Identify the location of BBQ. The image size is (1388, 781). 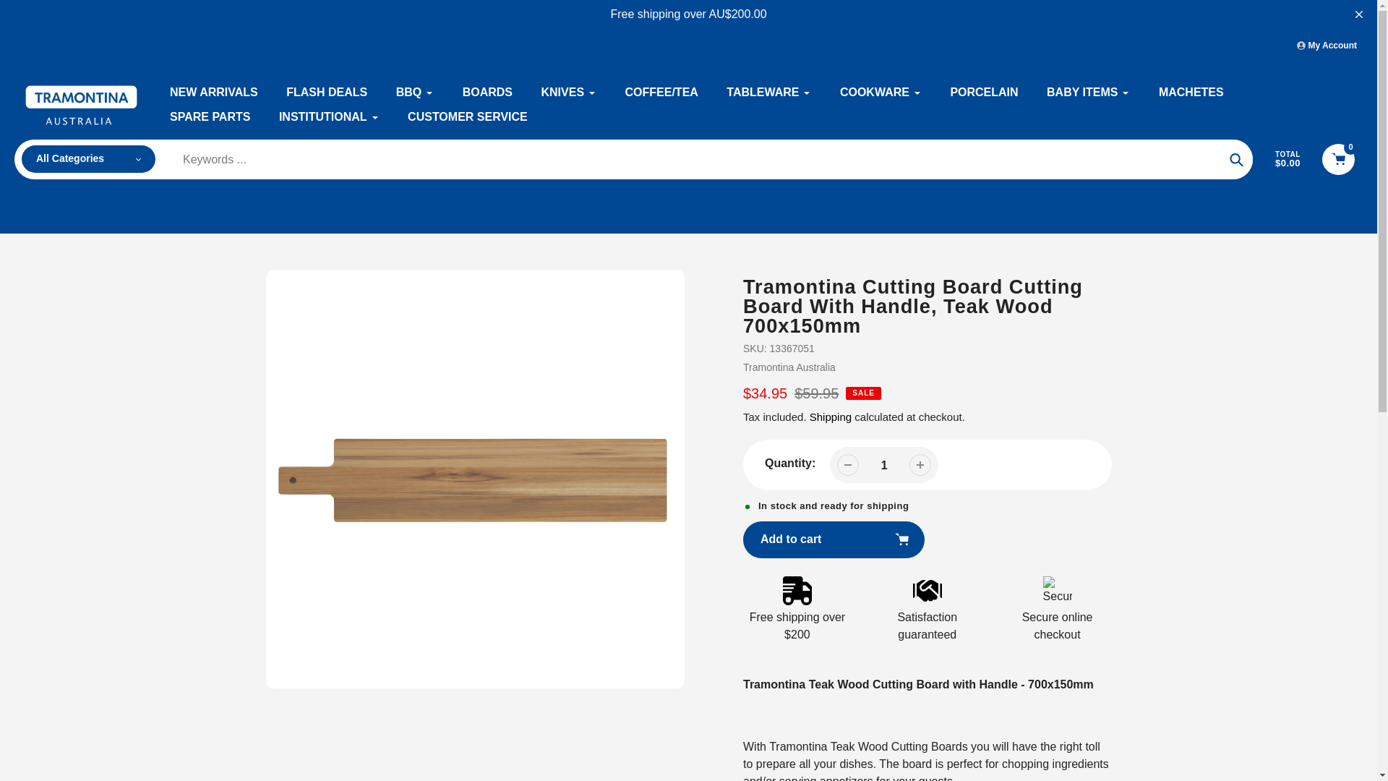
(415, 93).